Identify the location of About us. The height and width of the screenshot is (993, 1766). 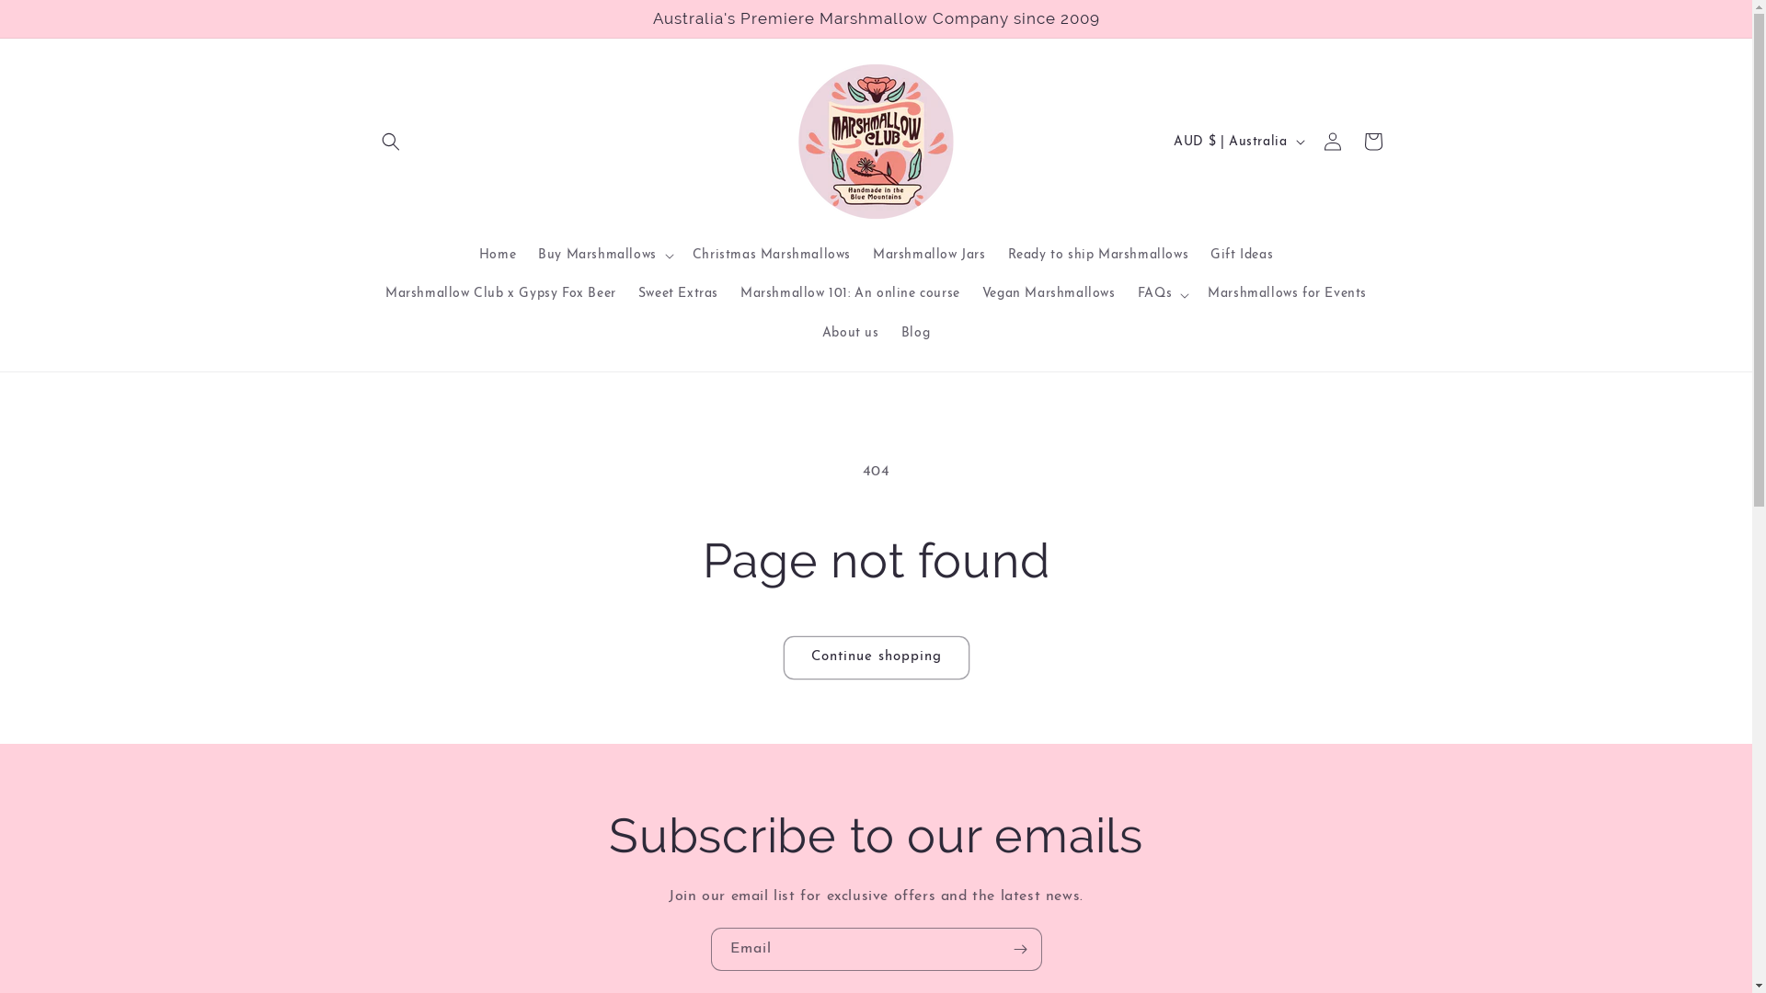
(851, 334).